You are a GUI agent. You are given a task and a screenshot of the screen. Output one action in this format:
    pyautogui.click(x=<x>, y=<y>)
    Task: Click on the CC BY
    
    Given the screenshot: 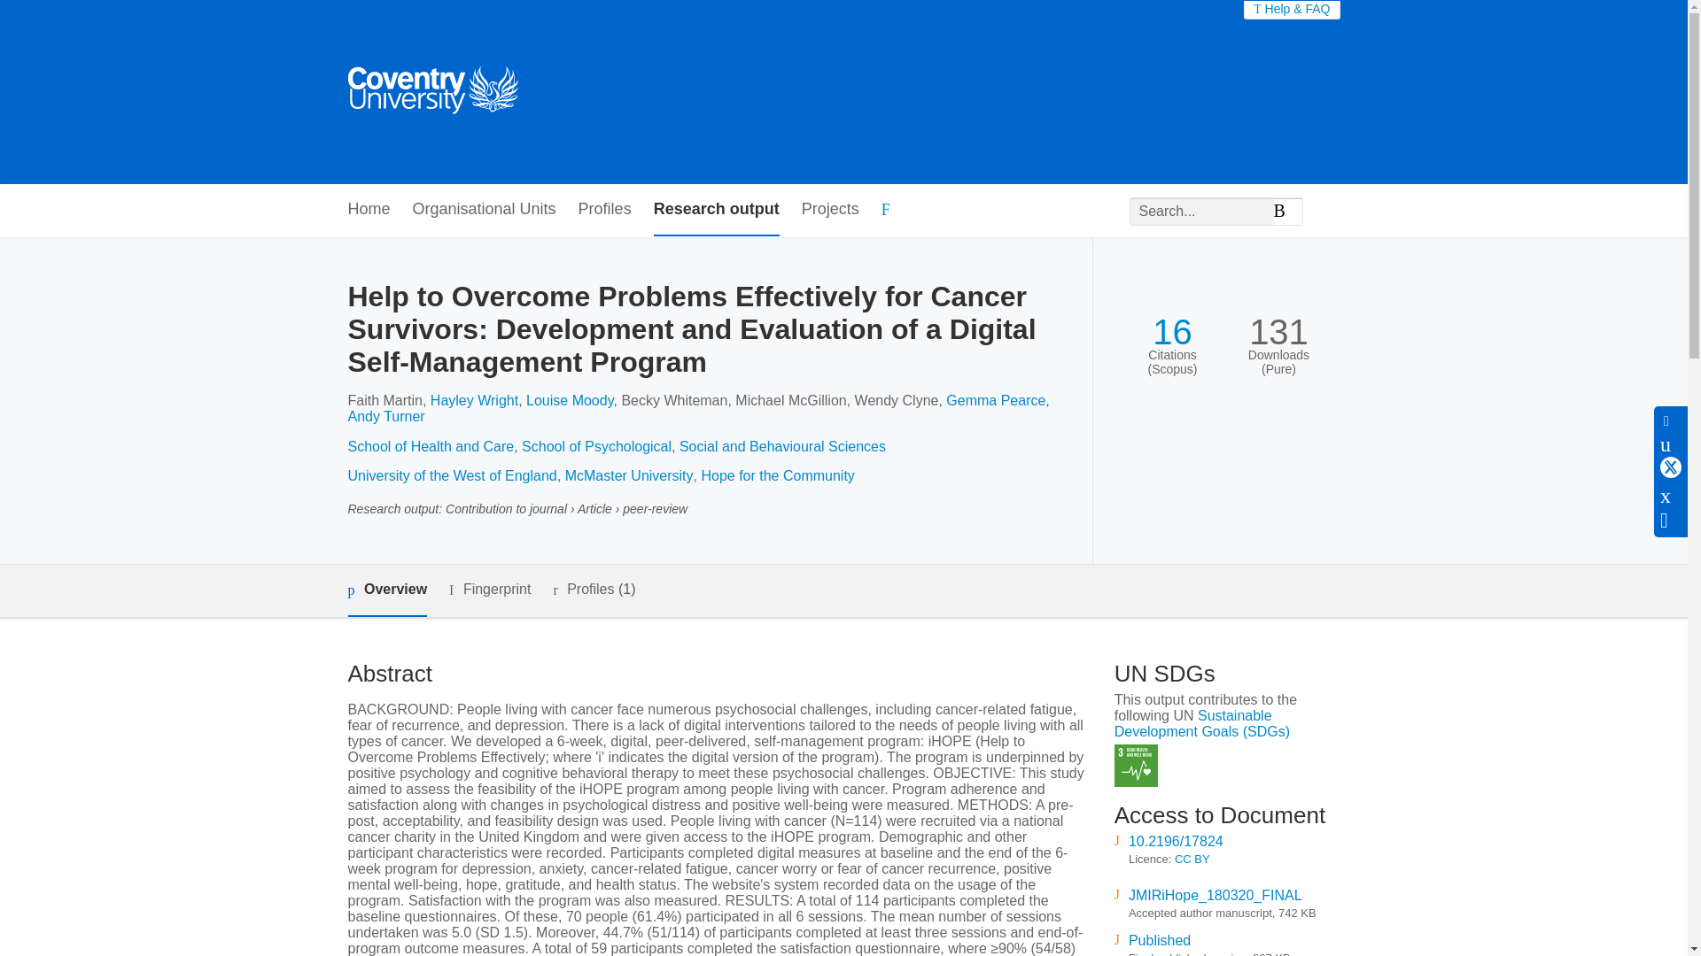 What is the action you would take?
    pyautogui.click(x=1192, y=859)
    